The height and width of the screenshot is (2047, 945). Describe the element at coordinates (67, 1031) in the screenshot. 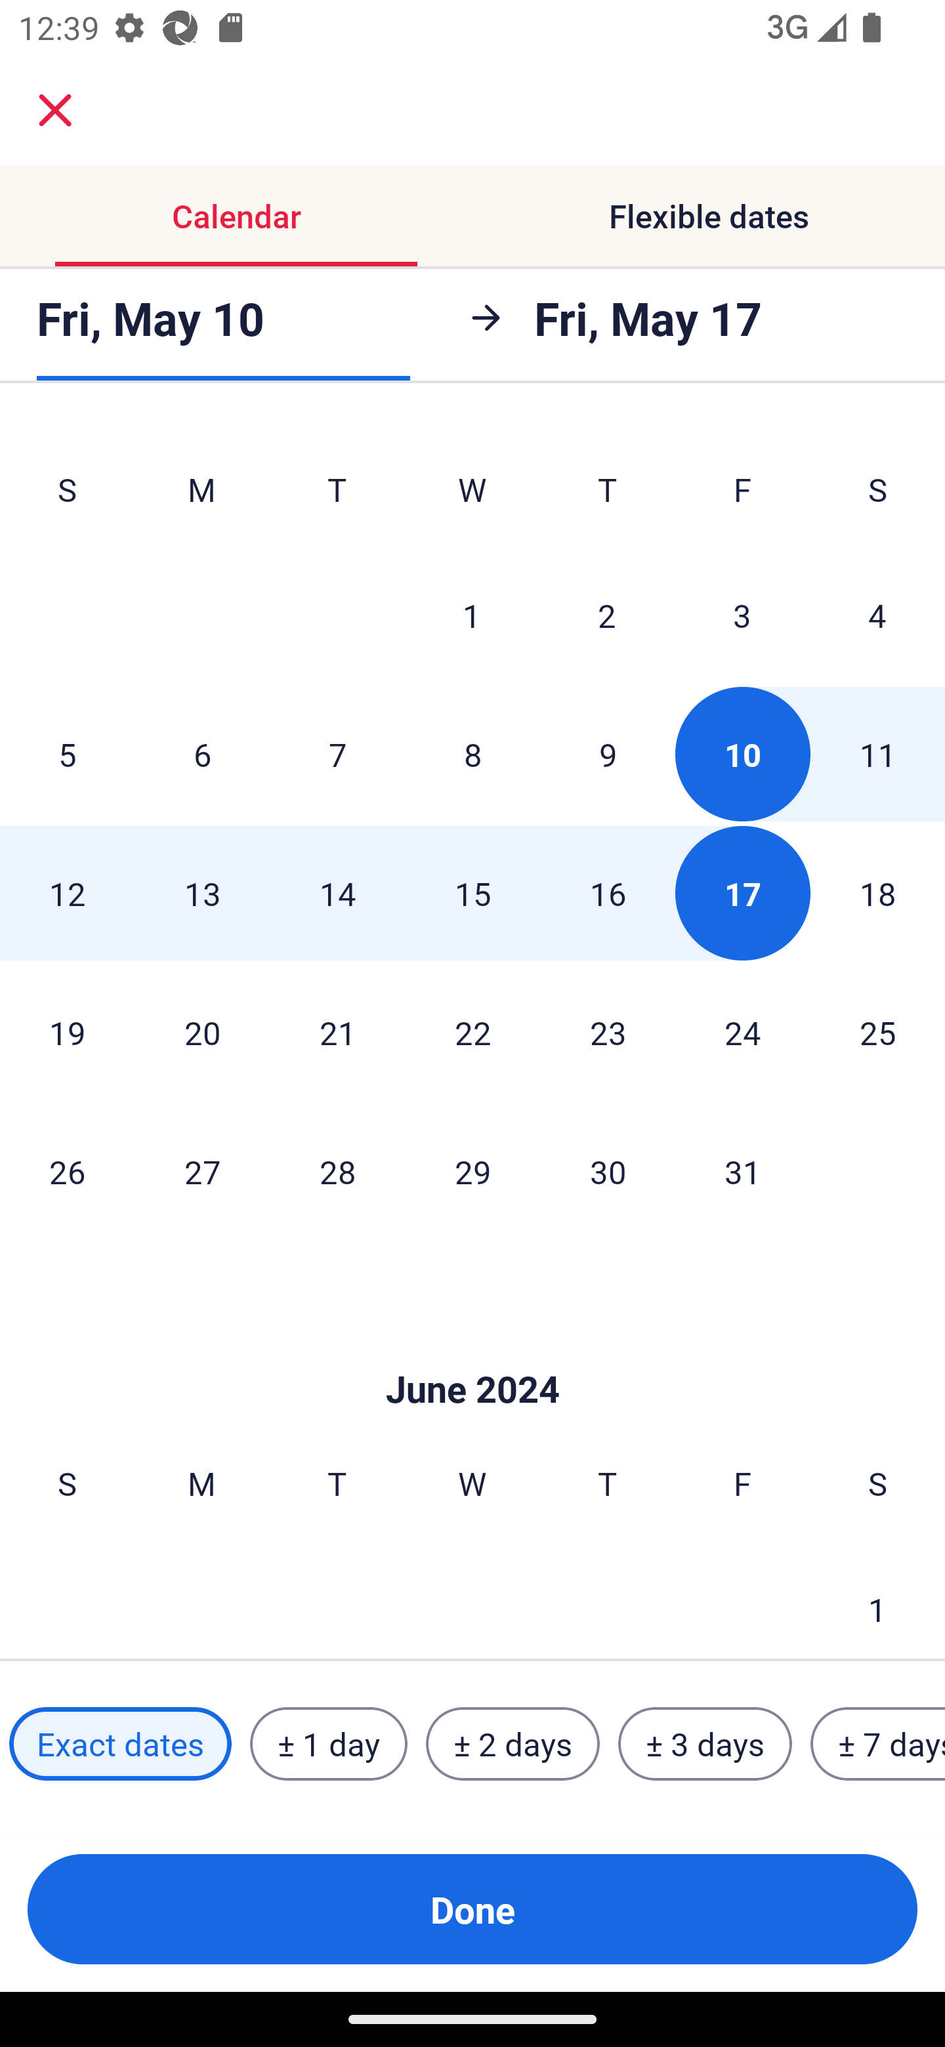

I see `19 Sunday, May 19, 2024` at that location.